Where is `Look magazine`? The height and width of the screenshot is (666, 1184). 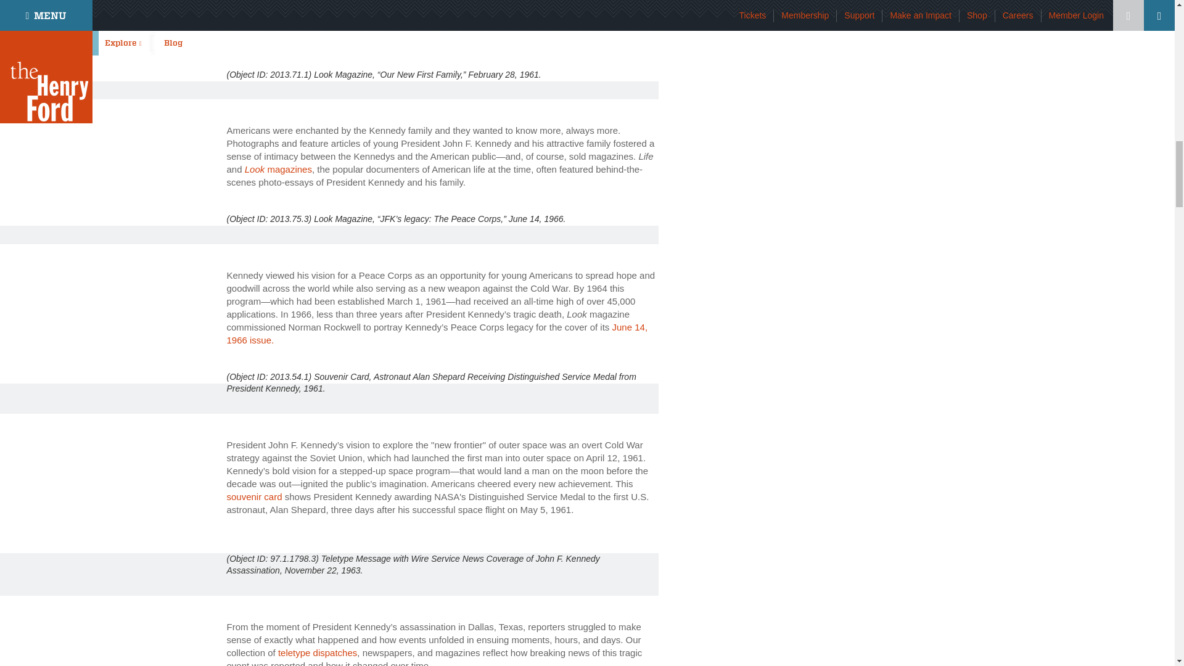 Look magazine is located at coordinates (279, 169).